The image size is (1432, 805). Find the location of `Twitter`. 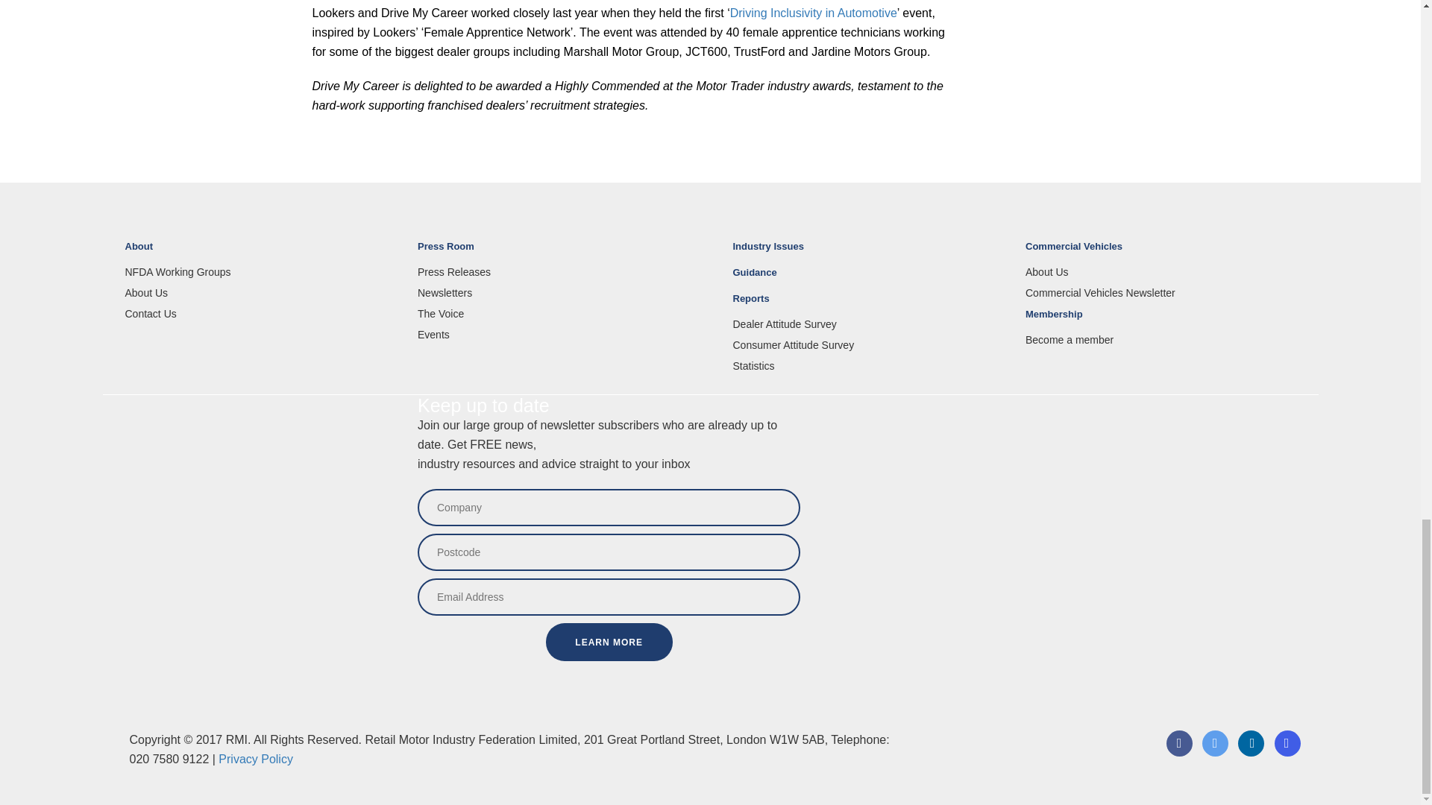

Twitter is located at coordinates (1214, 753).